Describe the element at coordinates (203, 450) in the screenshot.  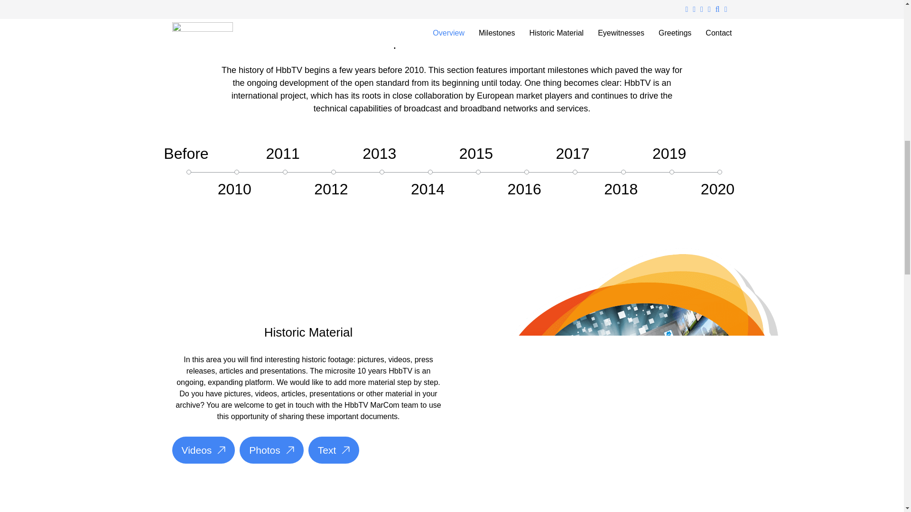
I see `Videos` at that location.